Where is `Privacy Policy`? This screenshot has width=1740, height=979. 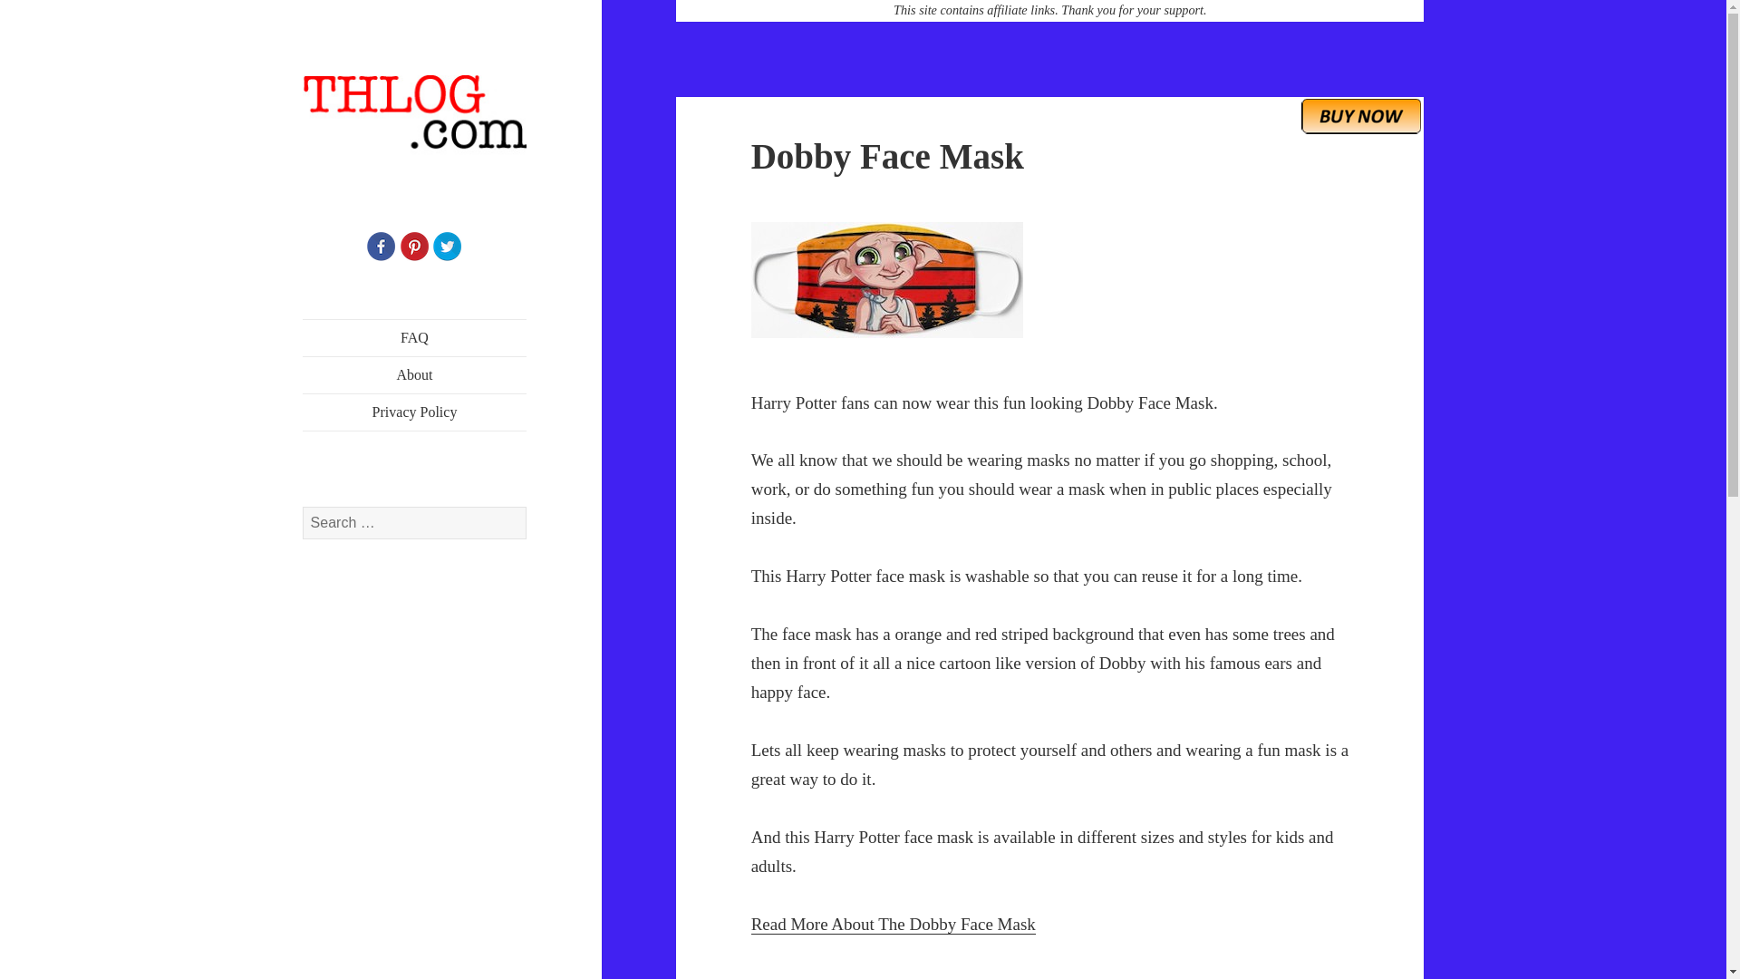 Privacy Policy is located at coordinates (415, 412).